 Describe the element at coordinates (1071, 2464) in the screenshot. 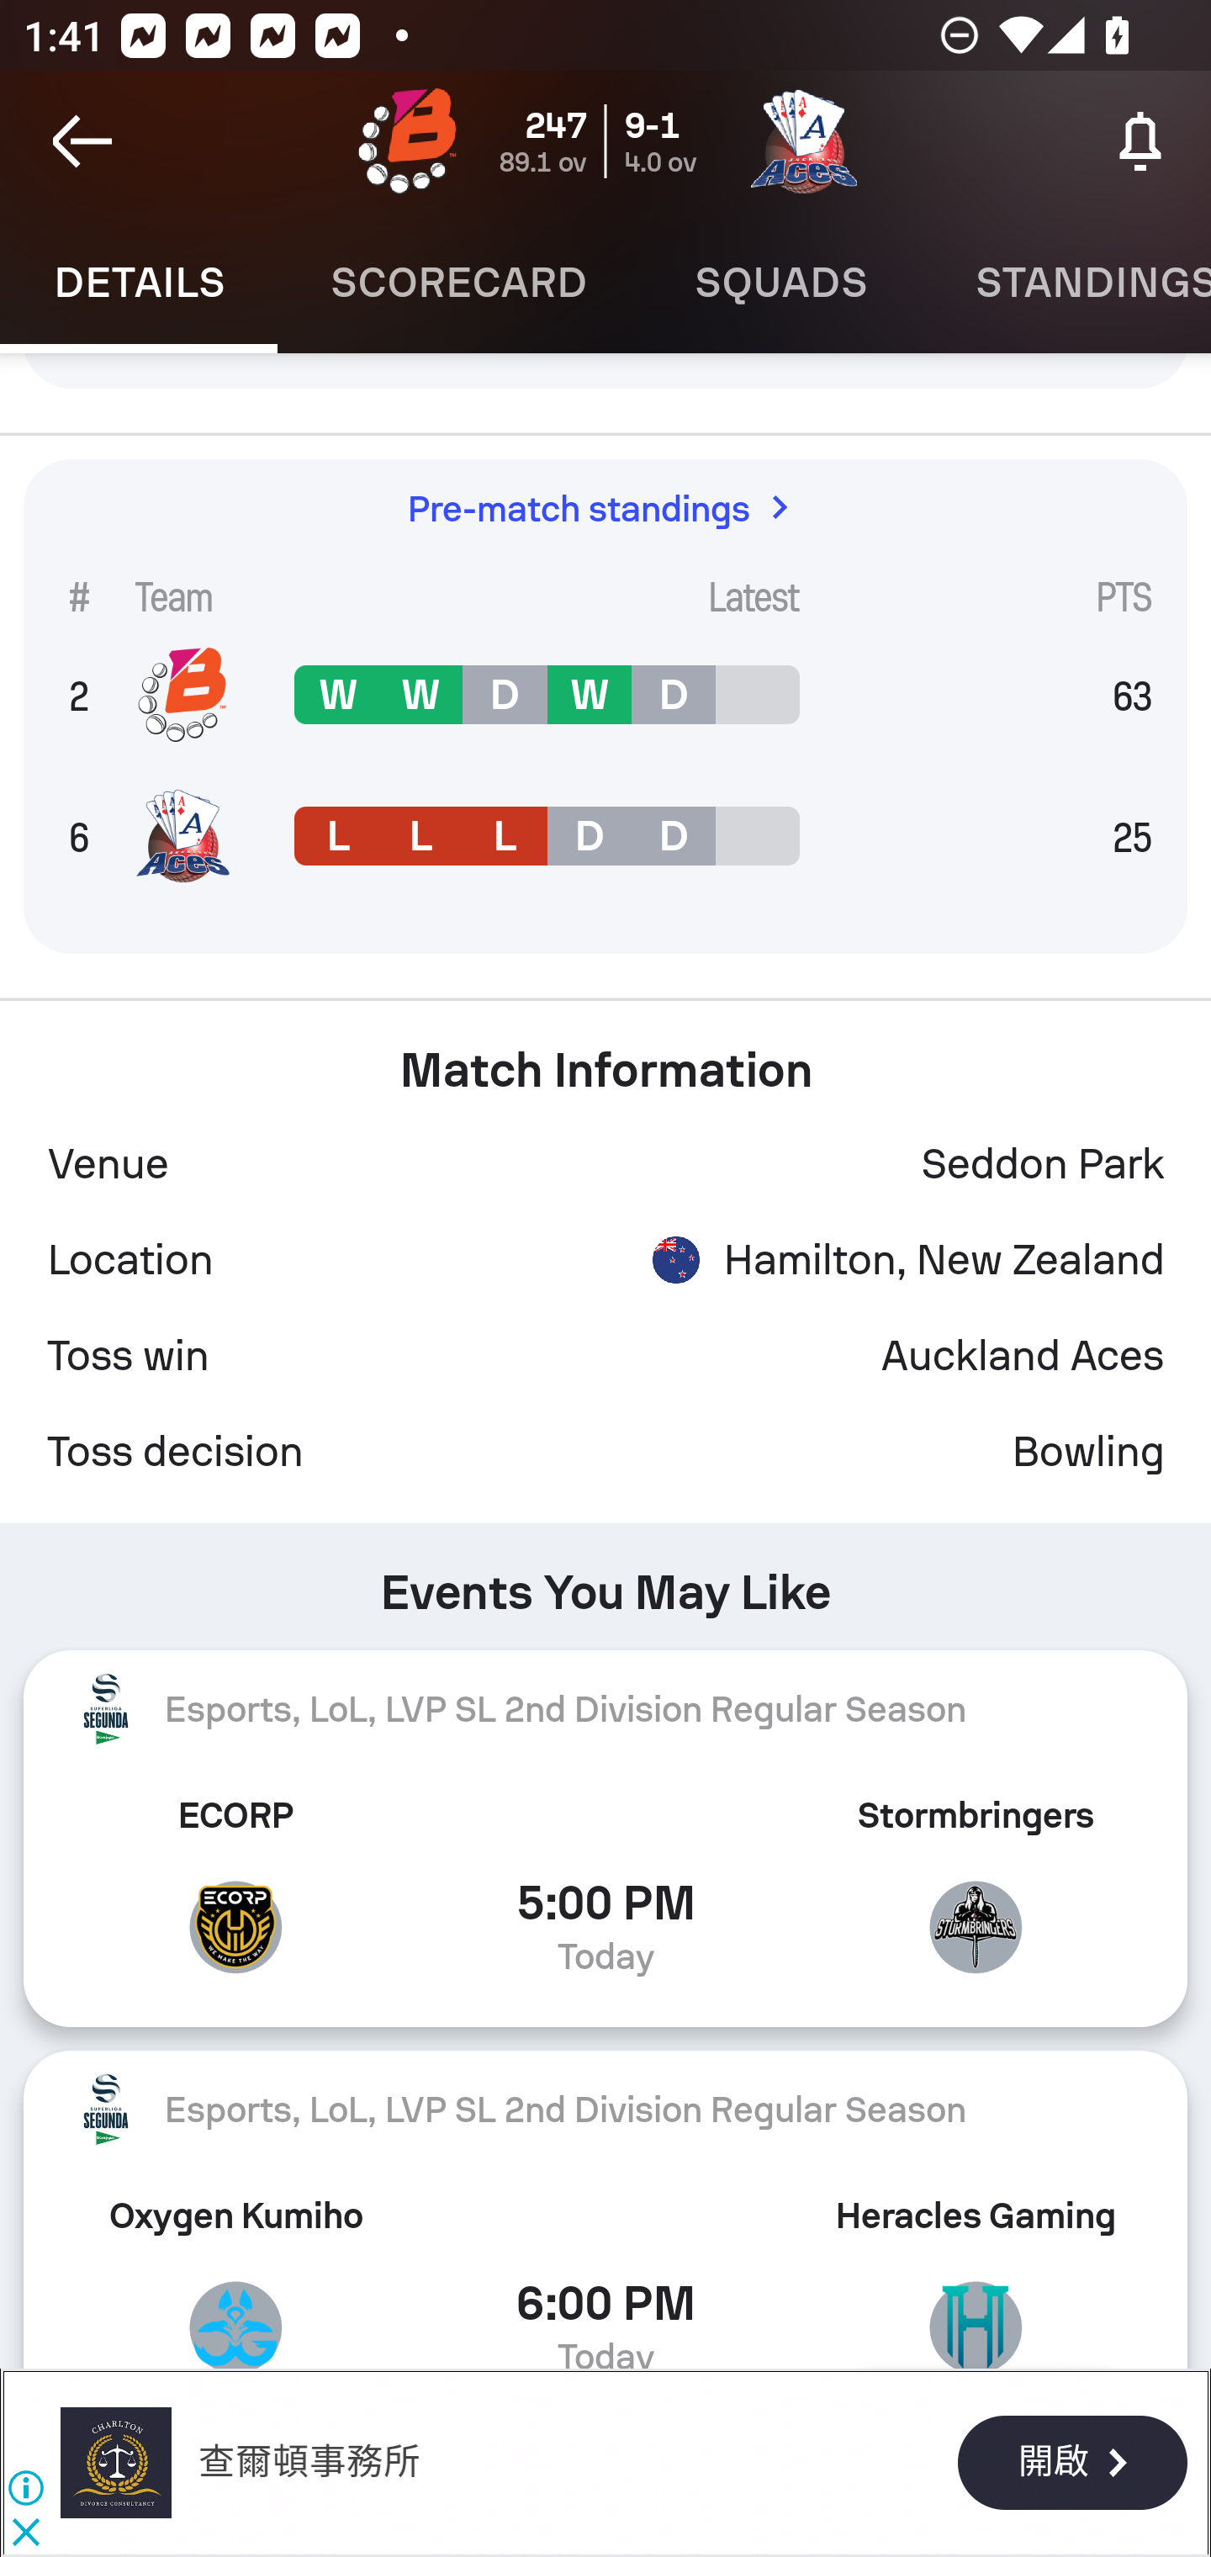

I see `開啟` at that location.